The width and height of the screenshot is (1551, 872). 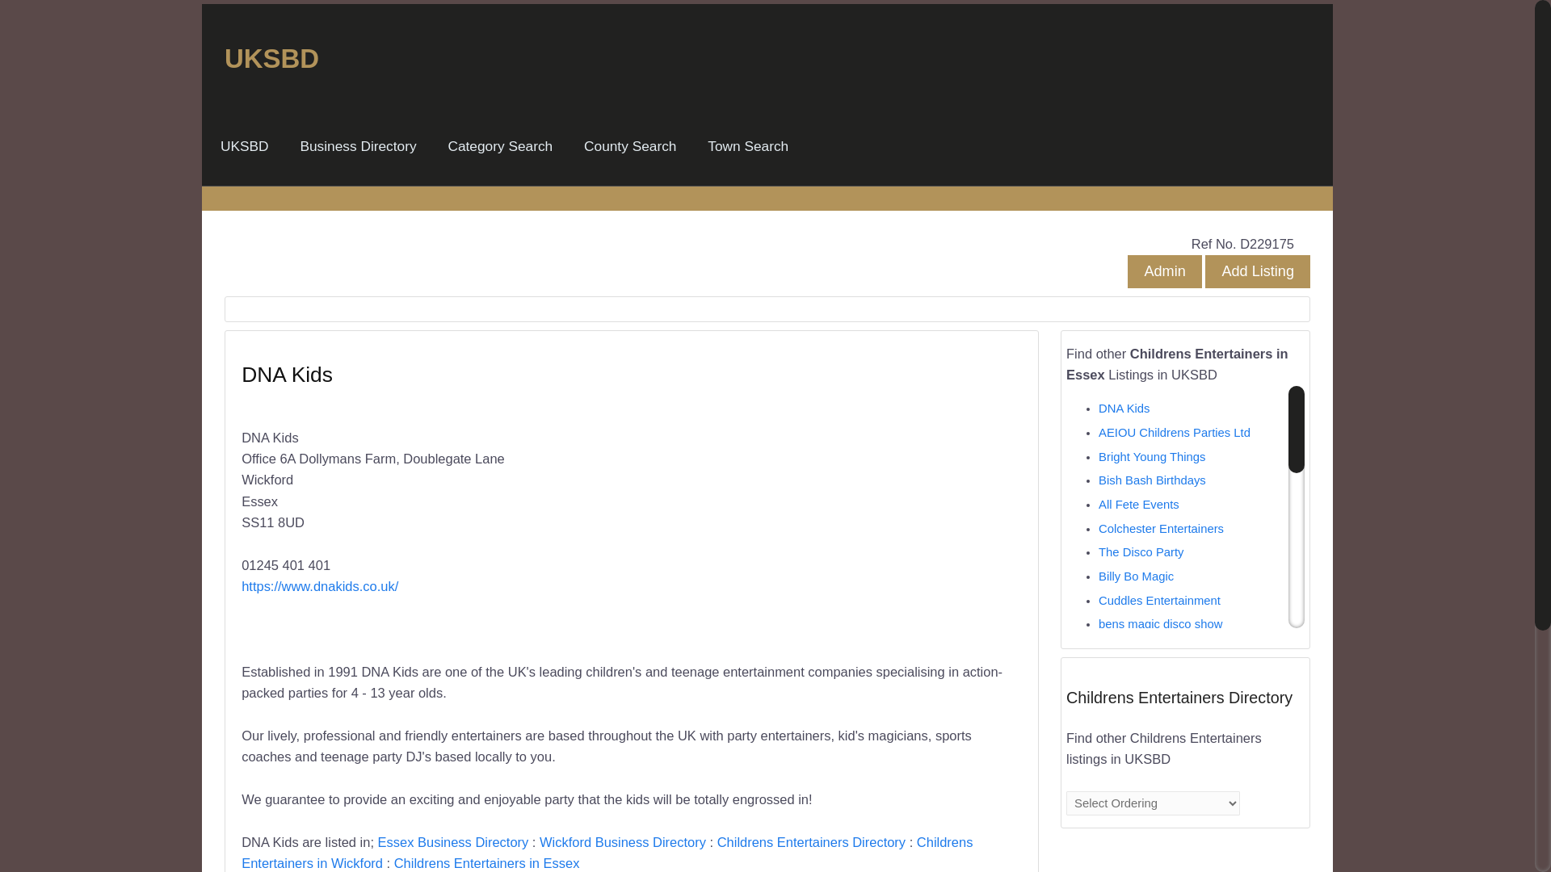 I want to click on Wickford Business Directory, so click(x=622, y=841).